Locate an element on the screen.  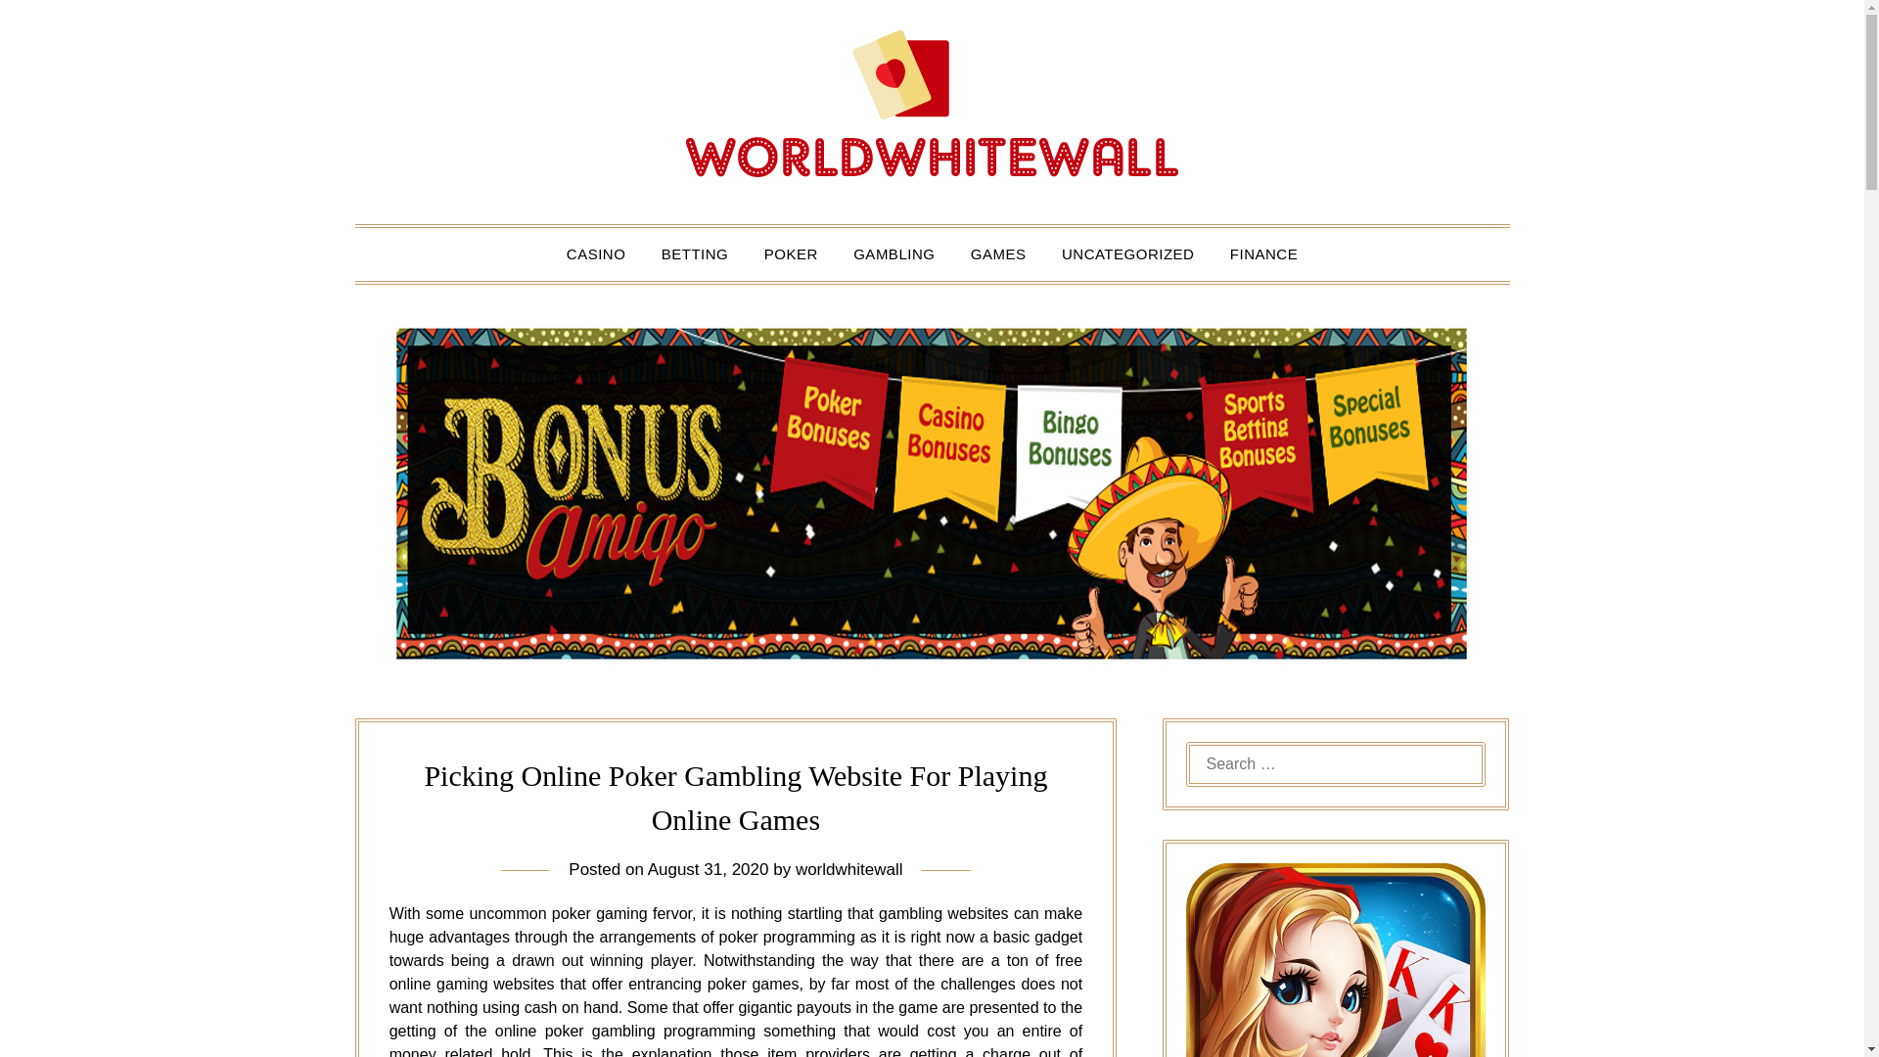
POKER is located at coordinates (791, 254).